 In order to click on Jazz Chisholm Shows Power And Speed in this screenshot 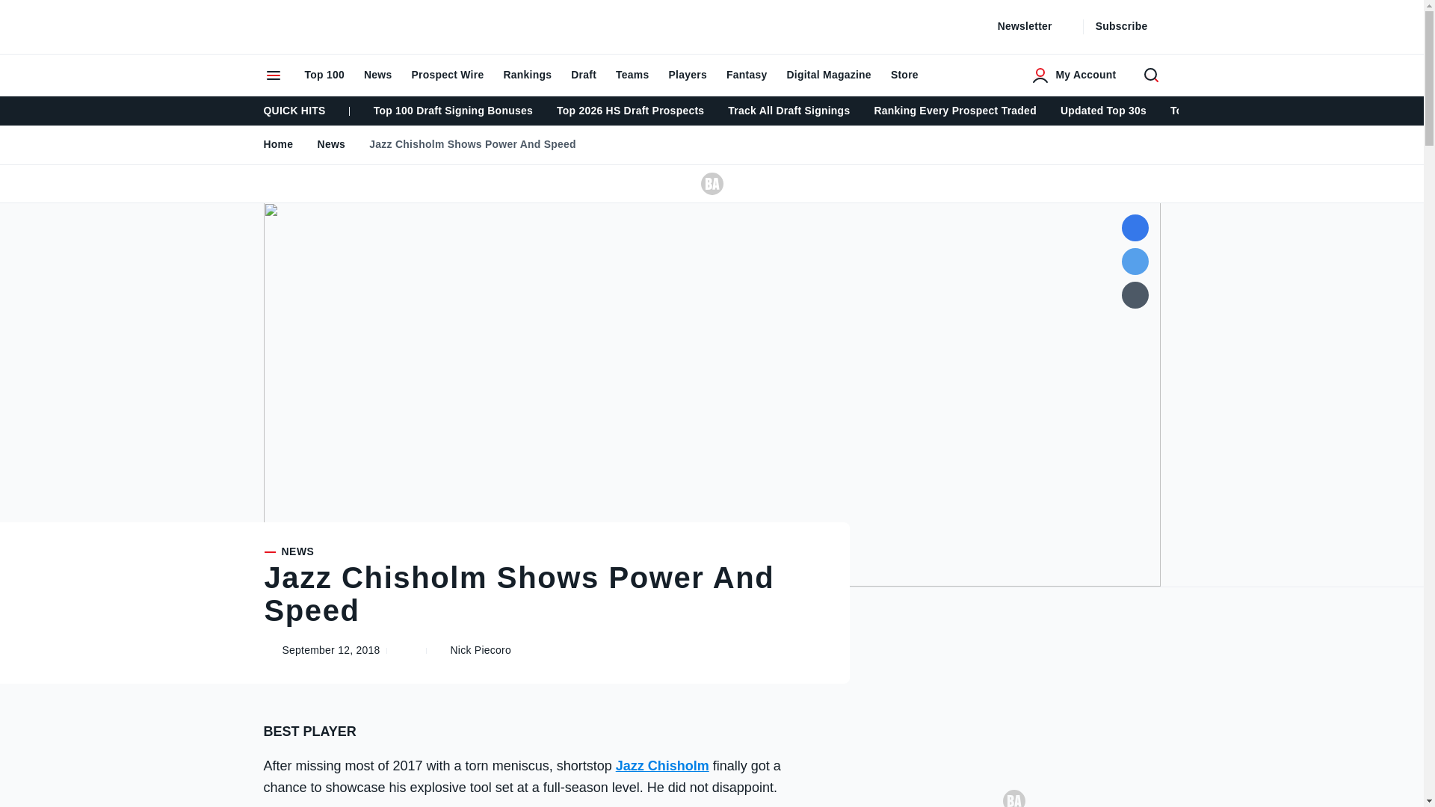, I will do `click(462, 143)`.